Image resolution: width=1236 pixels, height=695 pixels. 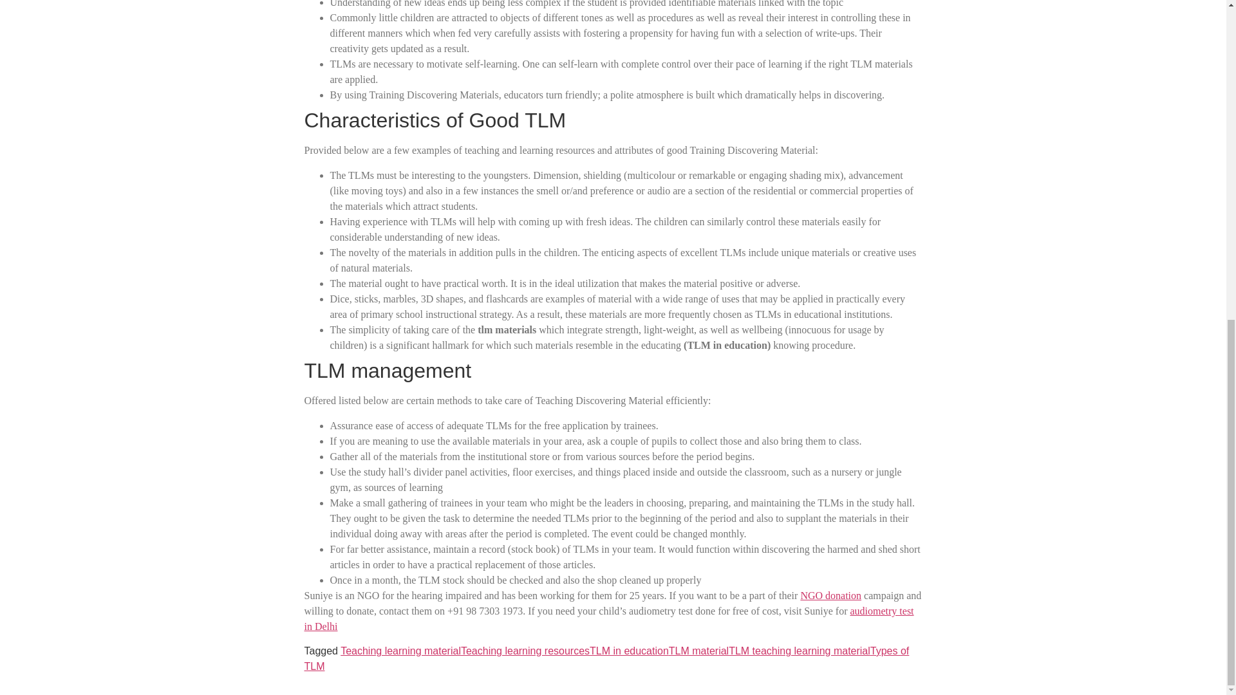 I want to click on audiometry test in Delhi, so click(x=608, y=618).